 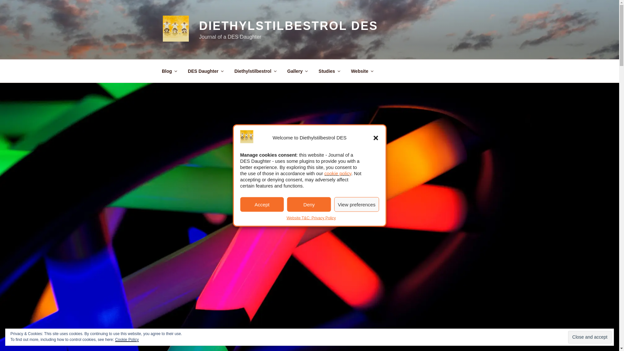 I want to click on Deny, so click(x=309, y=204).